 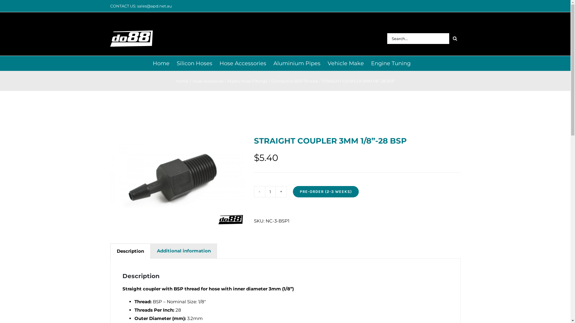 What do you see at coordinates (297, 63) in the screenshot?
I see `Aluminium Pipes` at bounding box center [297, 63].